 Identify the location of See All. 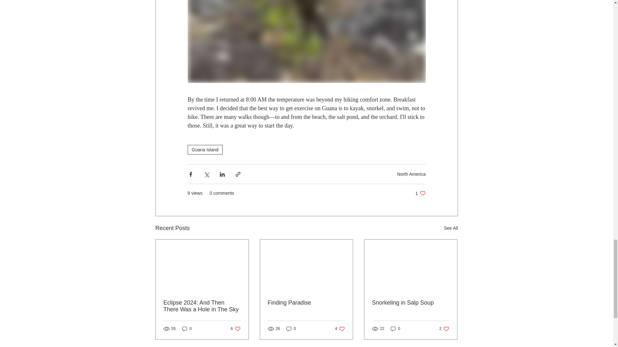
(444, 329).